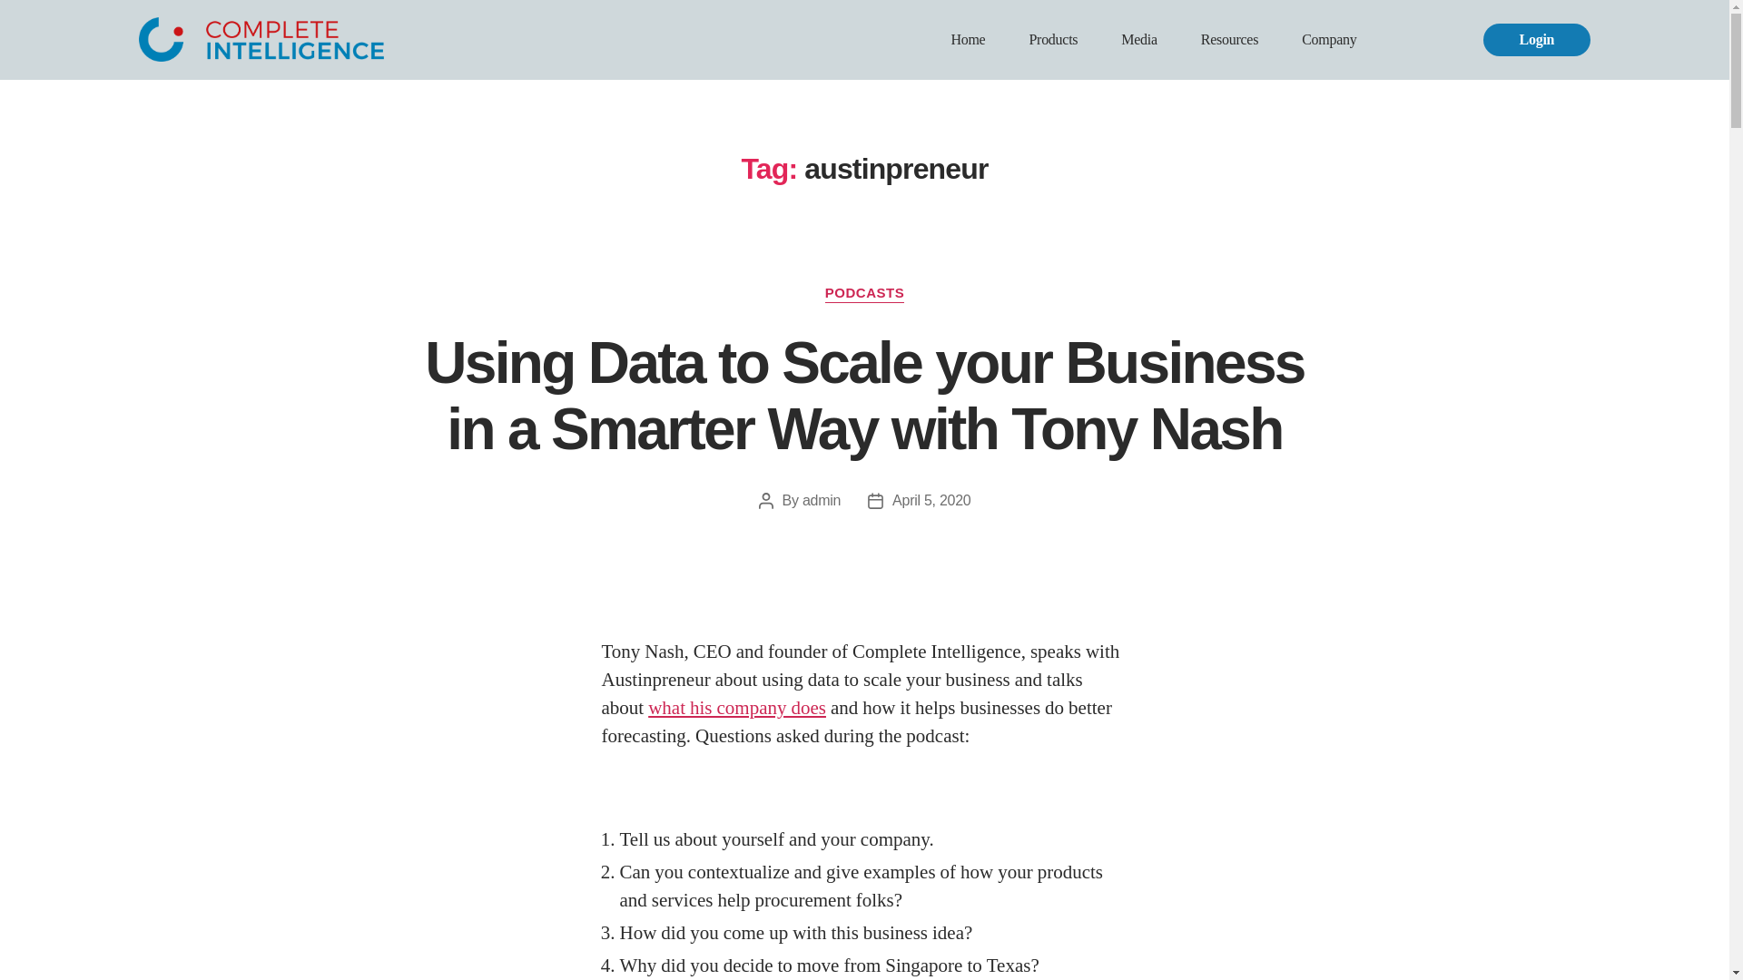 Image resolution: width=1743 pixels, height=980 pixels. I want to click on Media, so click(1138, 40).